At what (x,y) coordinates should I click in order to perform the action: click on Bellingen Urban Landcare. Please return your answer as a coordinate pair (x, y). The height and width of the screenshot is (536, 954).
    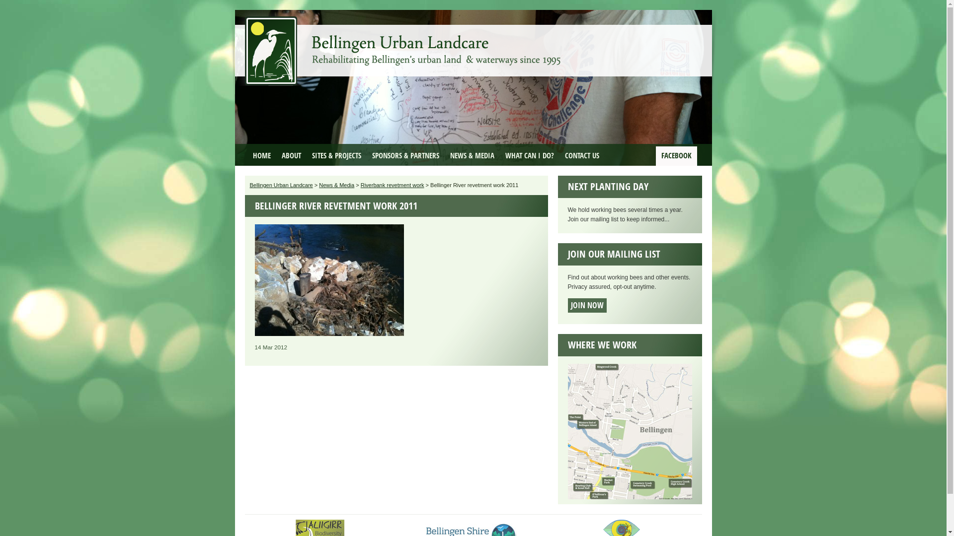
    Looking at the image, I should click on (281, 185).